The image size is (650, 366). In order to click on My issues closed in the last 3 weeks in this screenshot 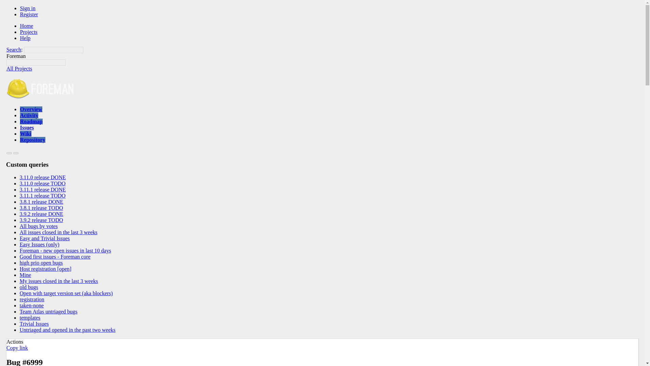, I will do `click(59, 281)`.